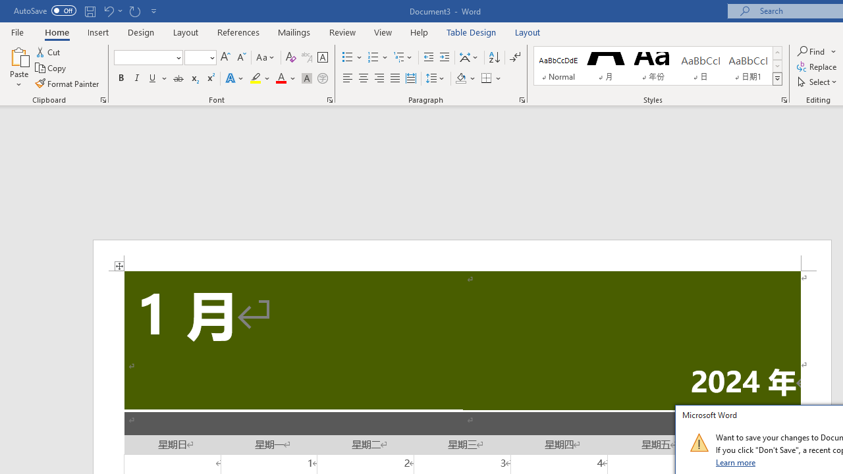  I want to click on Cut, so click(49, 51).